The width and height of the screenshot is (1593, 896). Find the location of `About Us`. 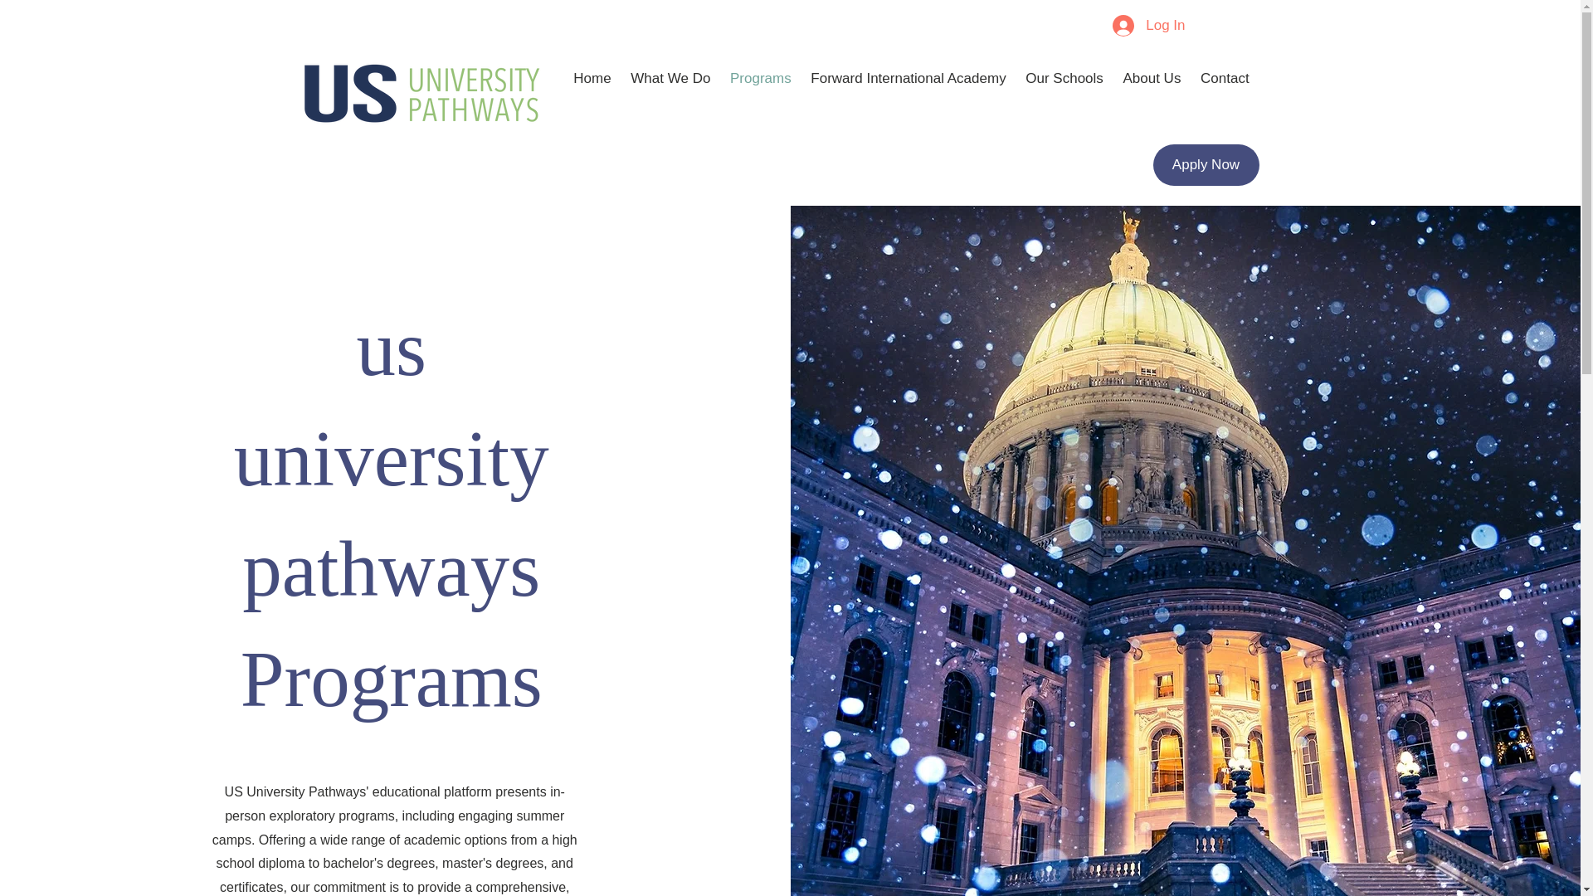

About Us is located at coordinates (1152, 78).